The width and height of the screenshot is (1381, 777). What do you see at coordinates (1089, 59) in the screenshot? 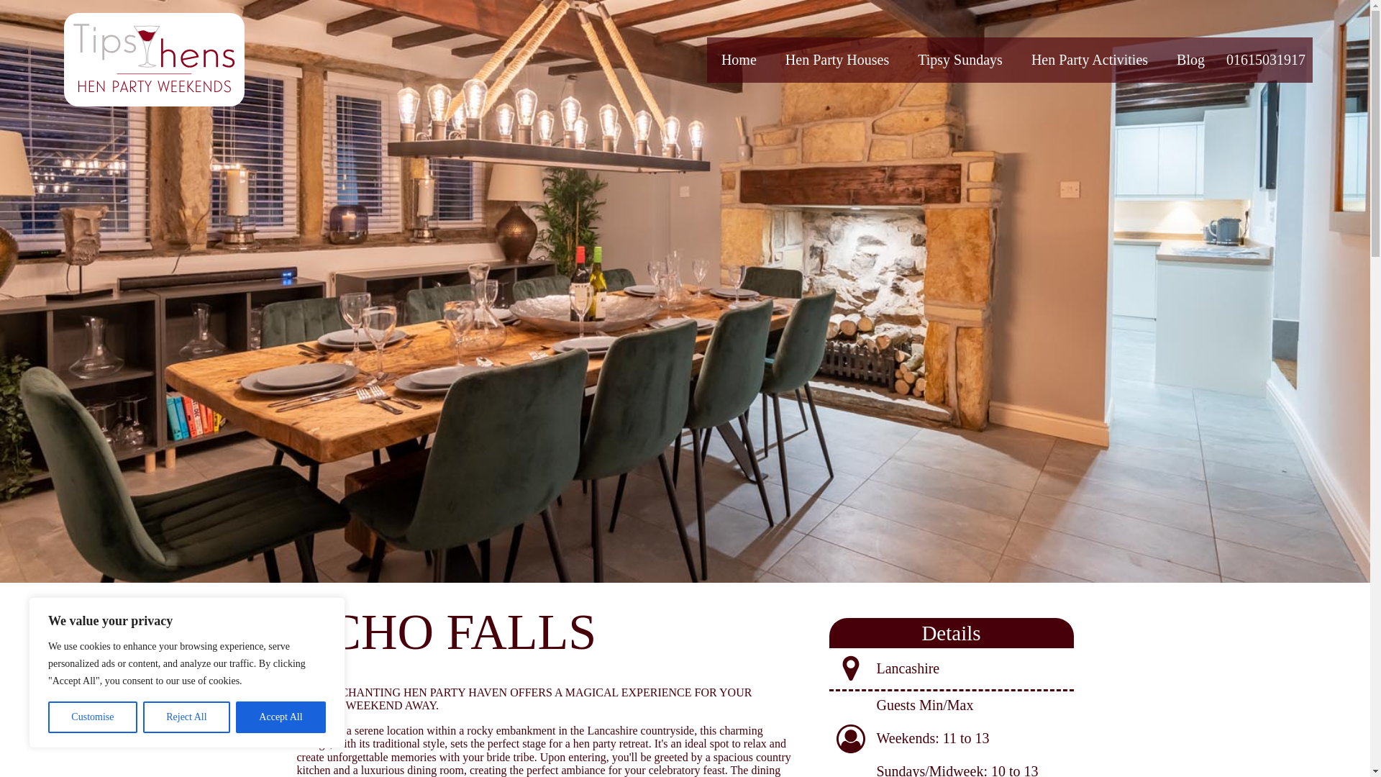
I see `Hen Party Activities` at bounding box center [1089, 59].